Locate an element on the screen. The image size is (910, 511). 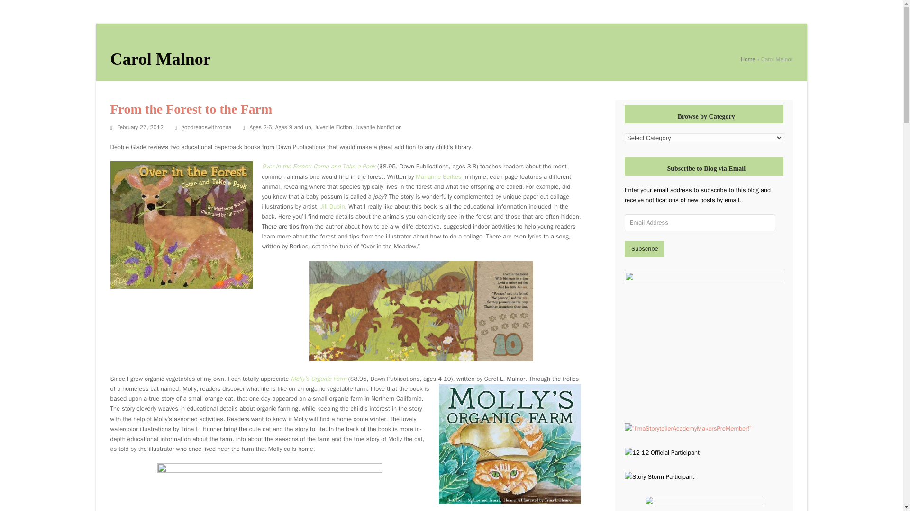
From the Forest to the Farm is located at coordinates (191, 108).